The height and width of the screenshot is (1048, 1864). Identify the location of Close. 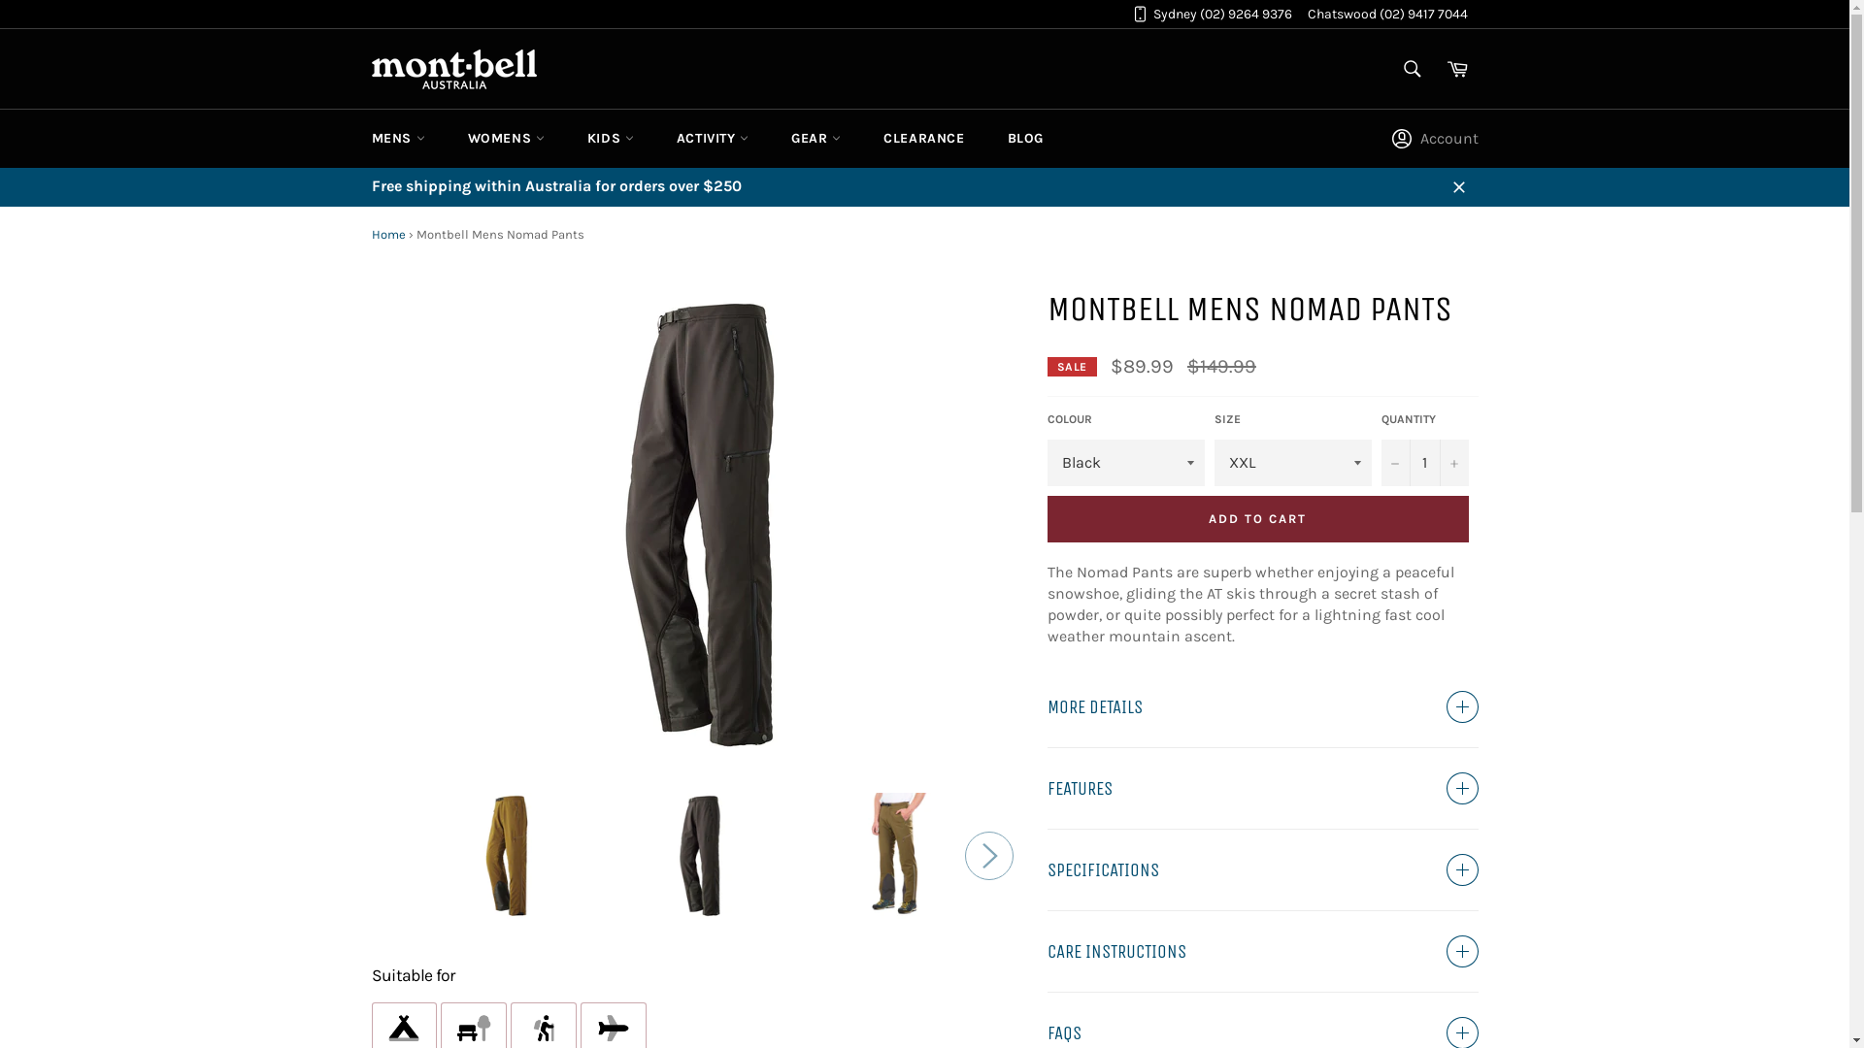
(1458, 186).